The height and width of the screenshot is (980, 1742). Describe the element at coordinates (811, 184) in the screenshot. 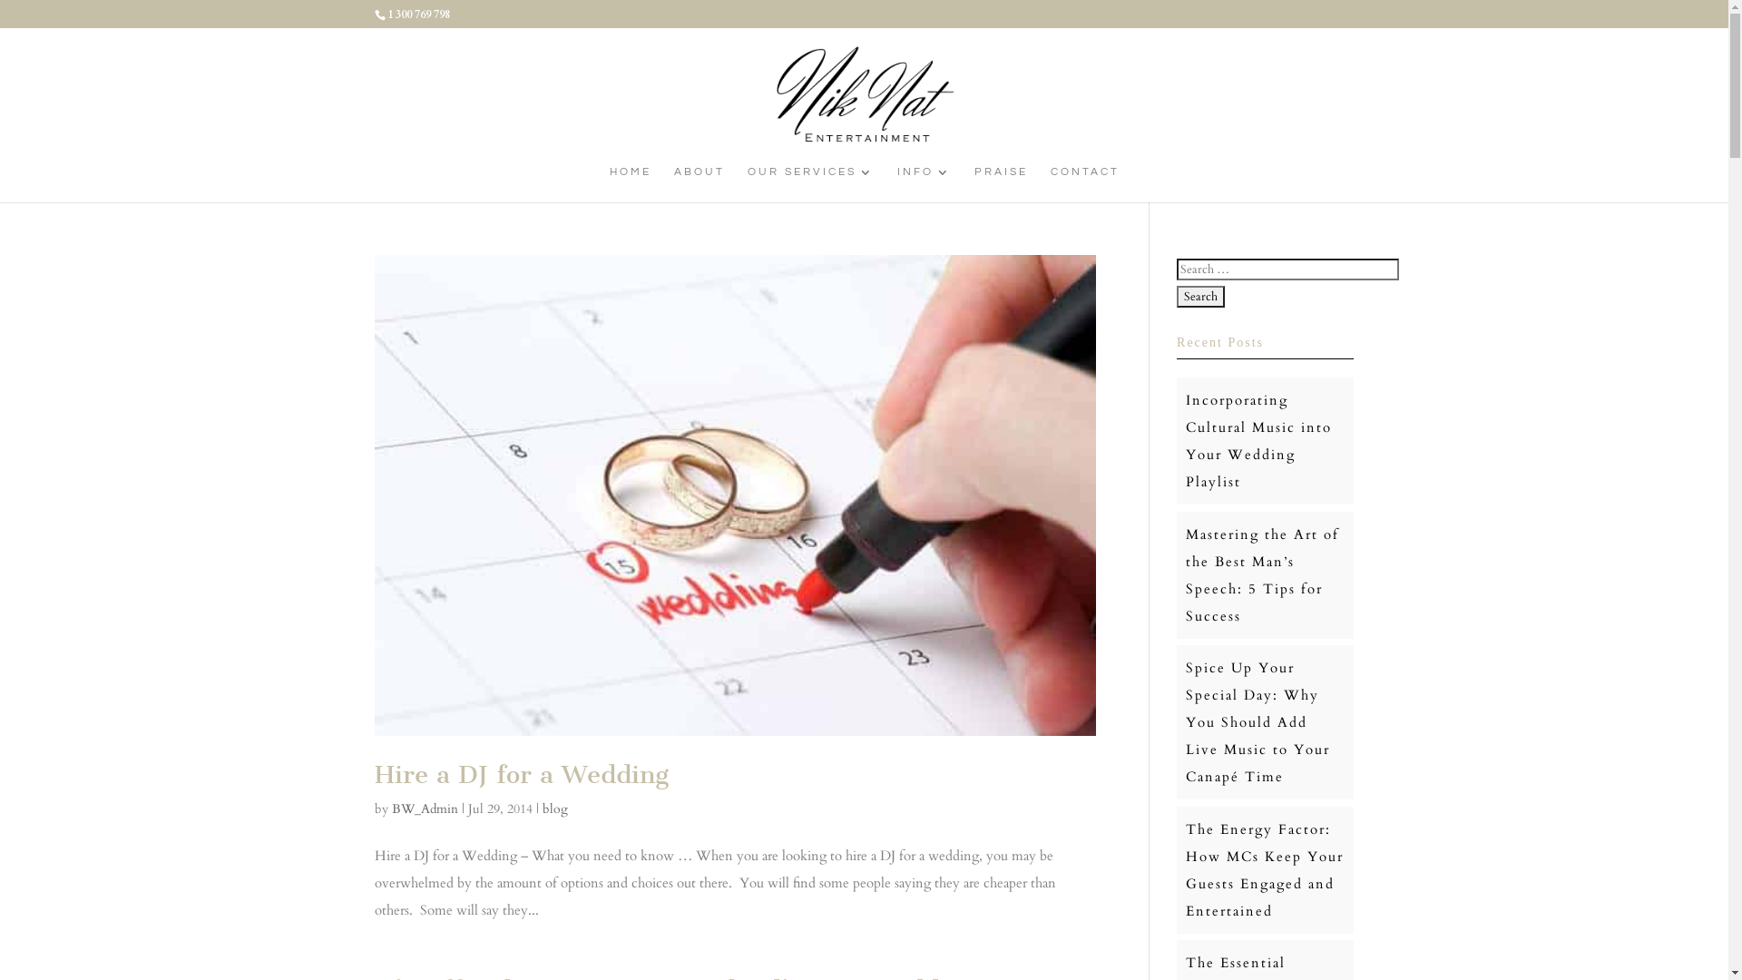

I see `OUR SERVICES` at that location.